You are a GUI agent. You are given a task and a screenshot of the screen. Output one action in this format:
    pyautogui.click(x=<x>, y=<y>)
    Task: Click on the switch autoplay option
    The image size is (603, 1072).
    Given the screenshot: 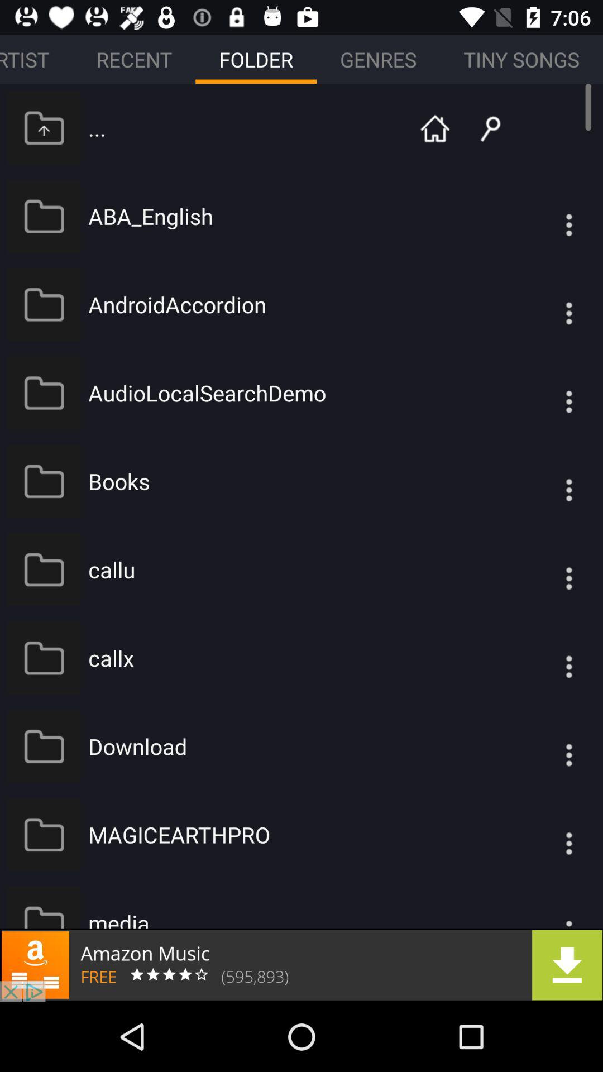 What is the action you would take?
    pyautogui.click(x=547, y=481)
    